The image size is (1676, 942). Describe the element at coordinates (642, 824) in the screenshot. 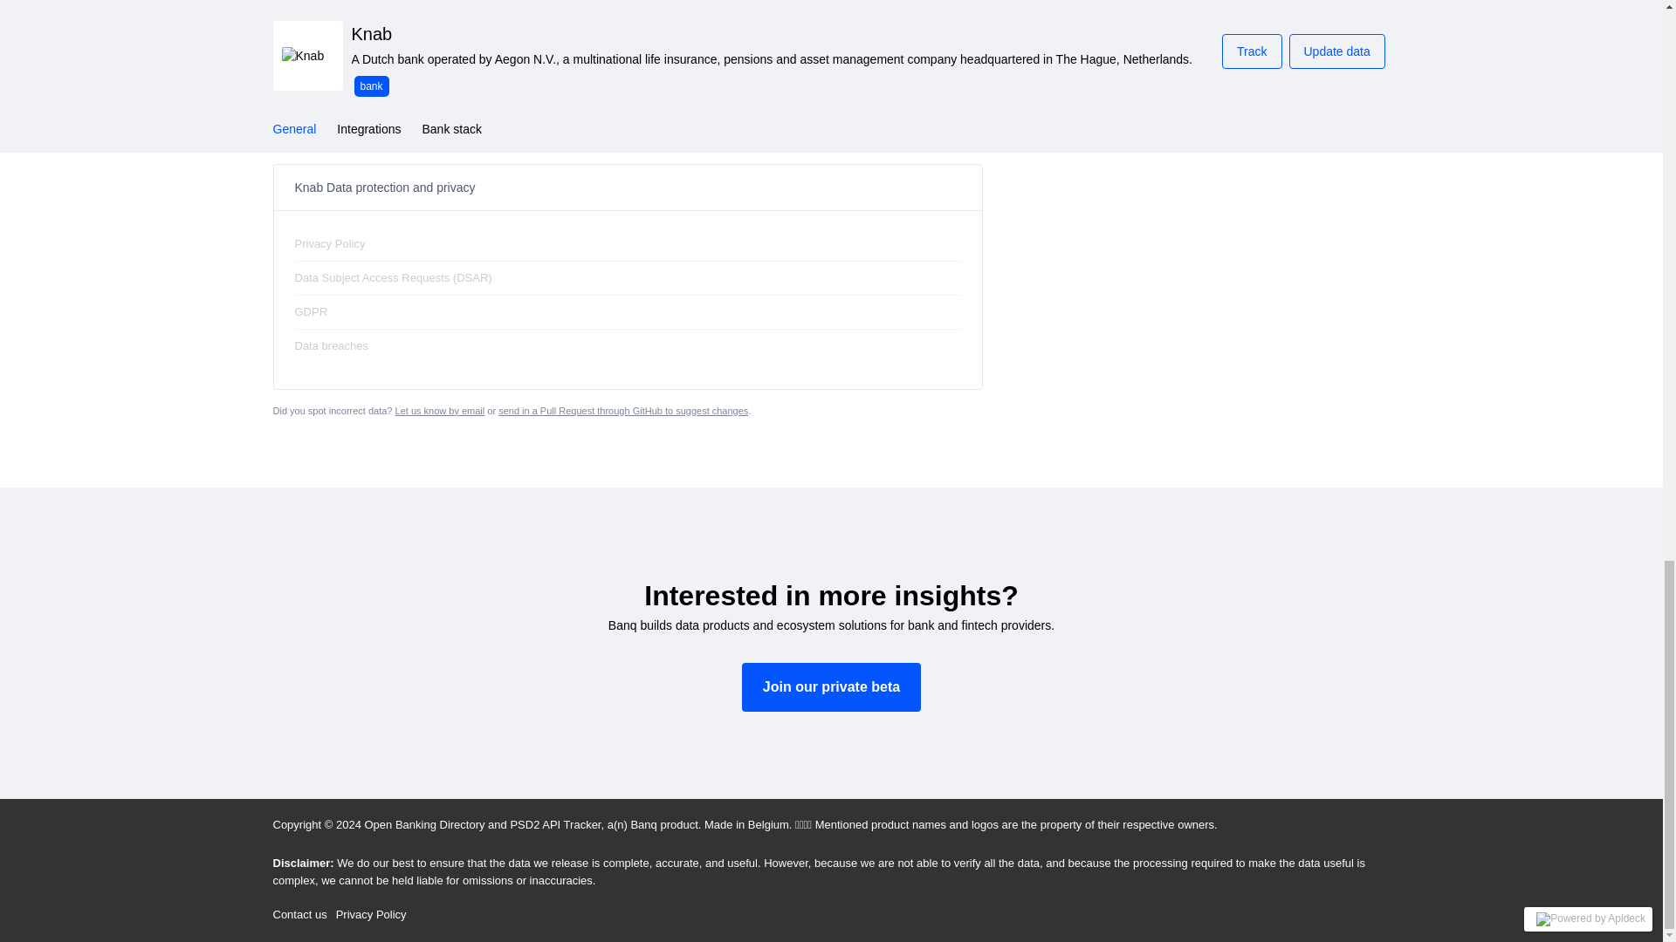

I see `Banq` at that location.